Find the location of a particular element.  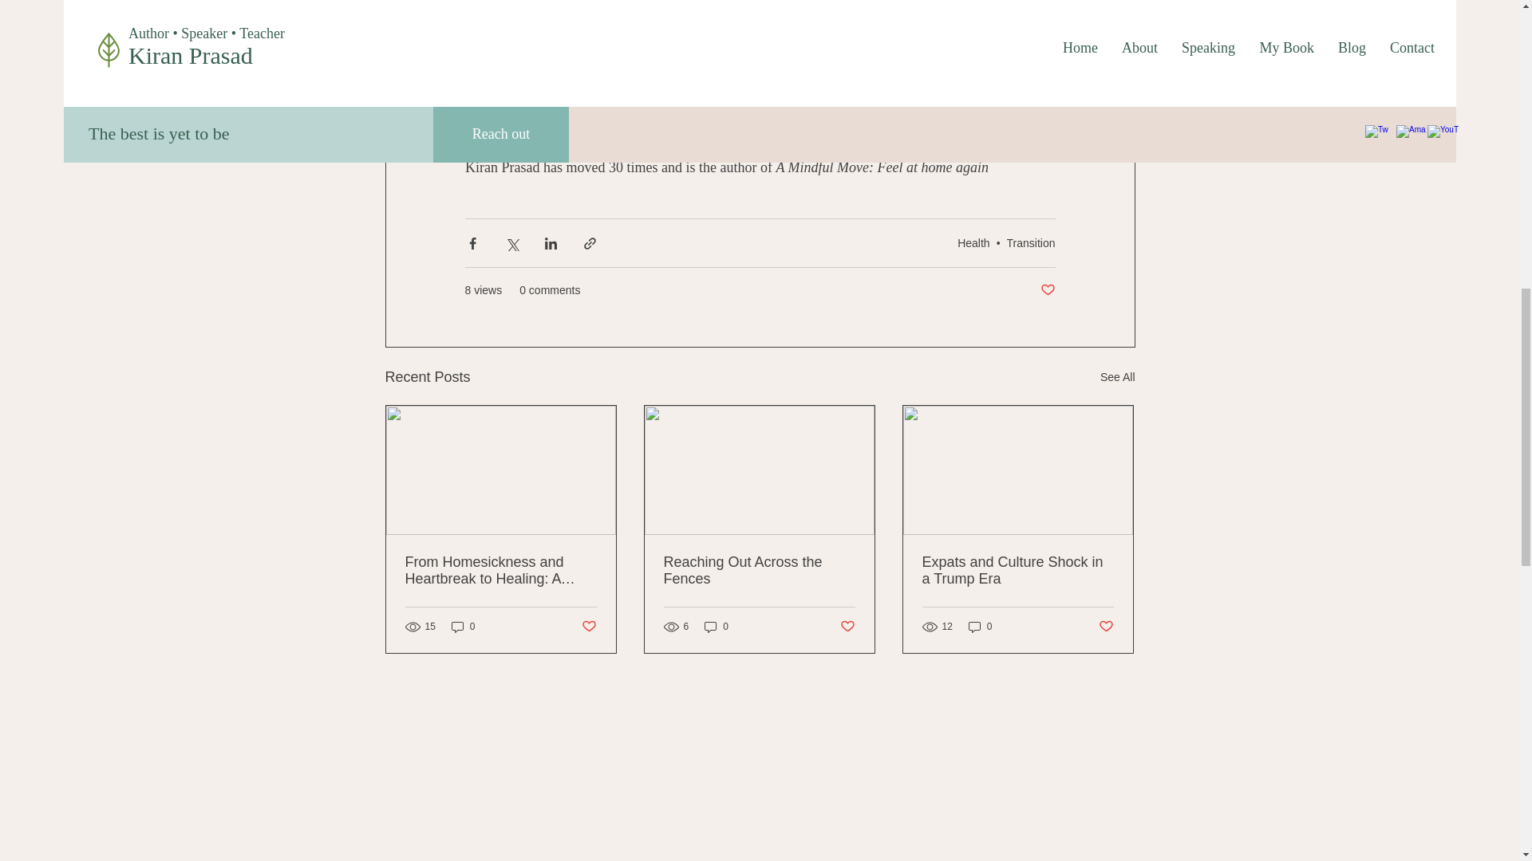

Reaching Out Across the Fences is located at coordinates (759, 571).